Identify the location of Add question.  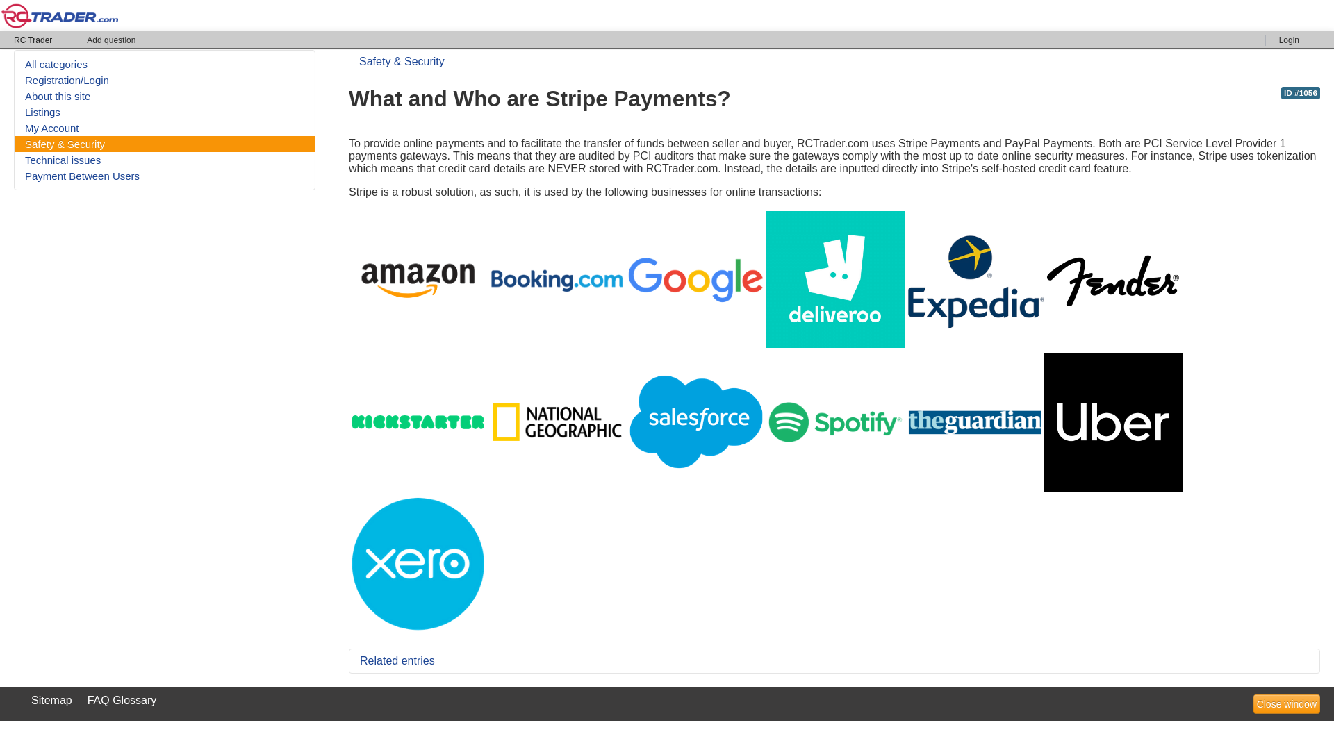
(111, 40).